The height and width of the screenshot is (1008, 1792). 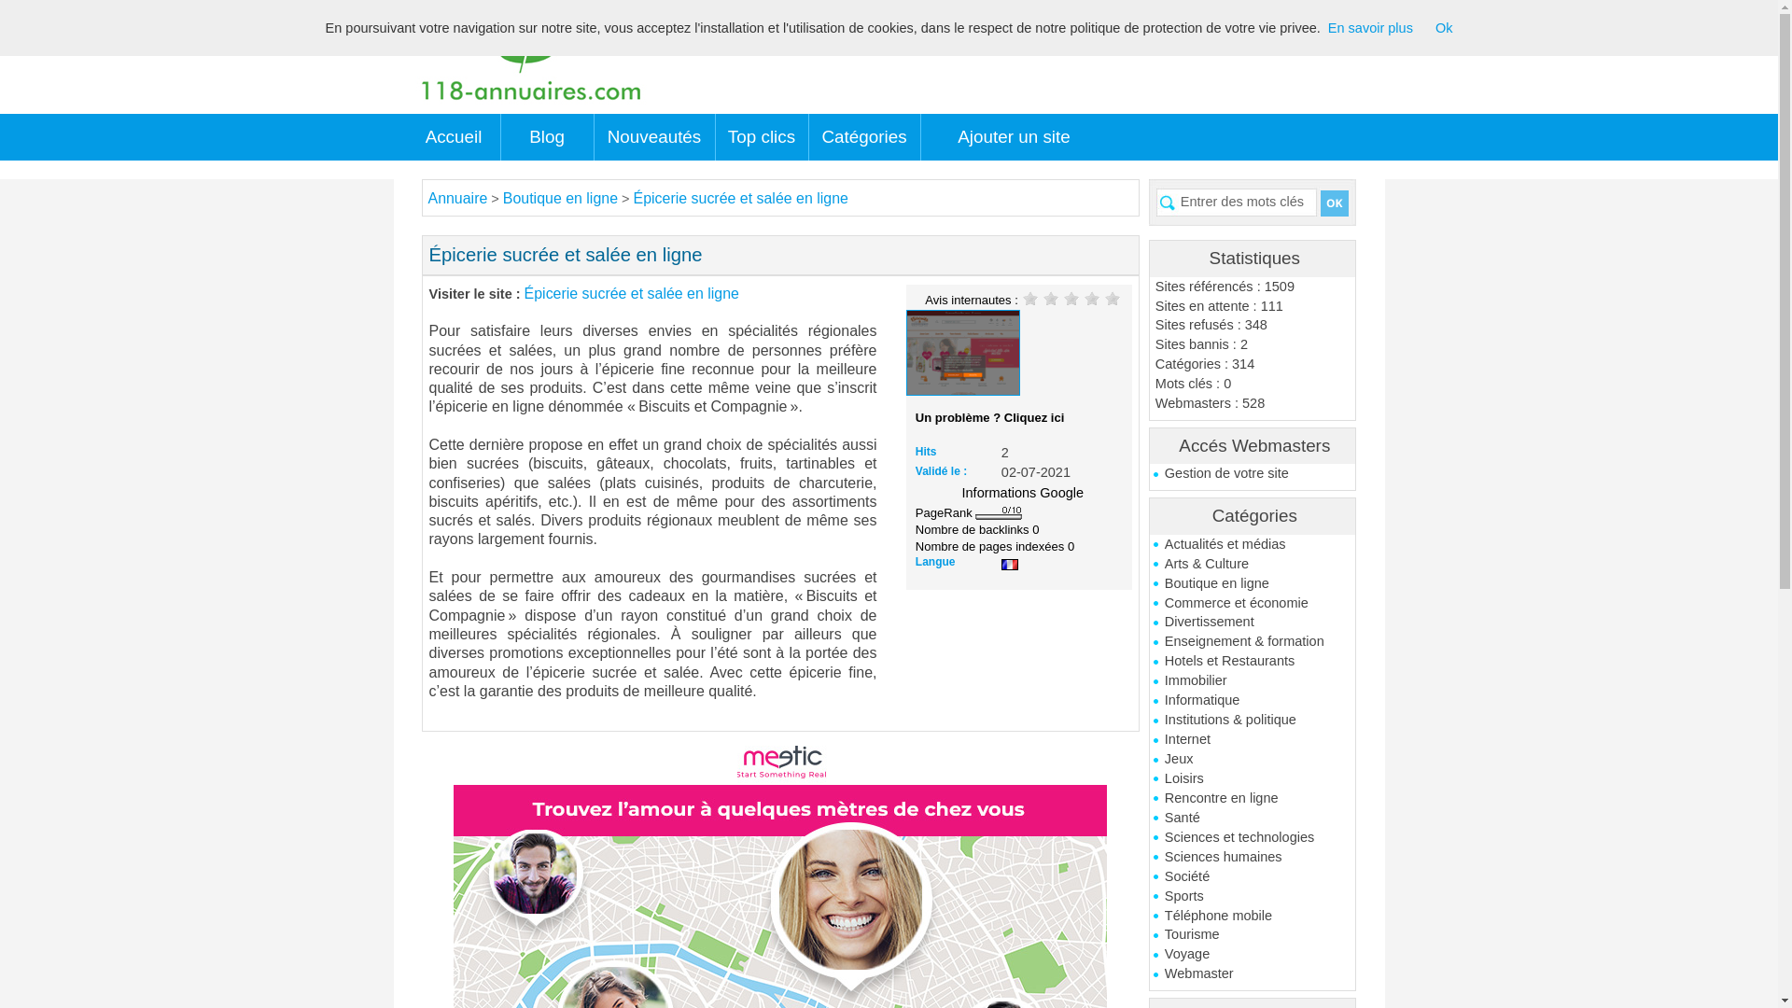 What do you see at coordinates (1370, 28) in the screenshot?
I see `En savoir plus` at bounding box center [1370, 28].